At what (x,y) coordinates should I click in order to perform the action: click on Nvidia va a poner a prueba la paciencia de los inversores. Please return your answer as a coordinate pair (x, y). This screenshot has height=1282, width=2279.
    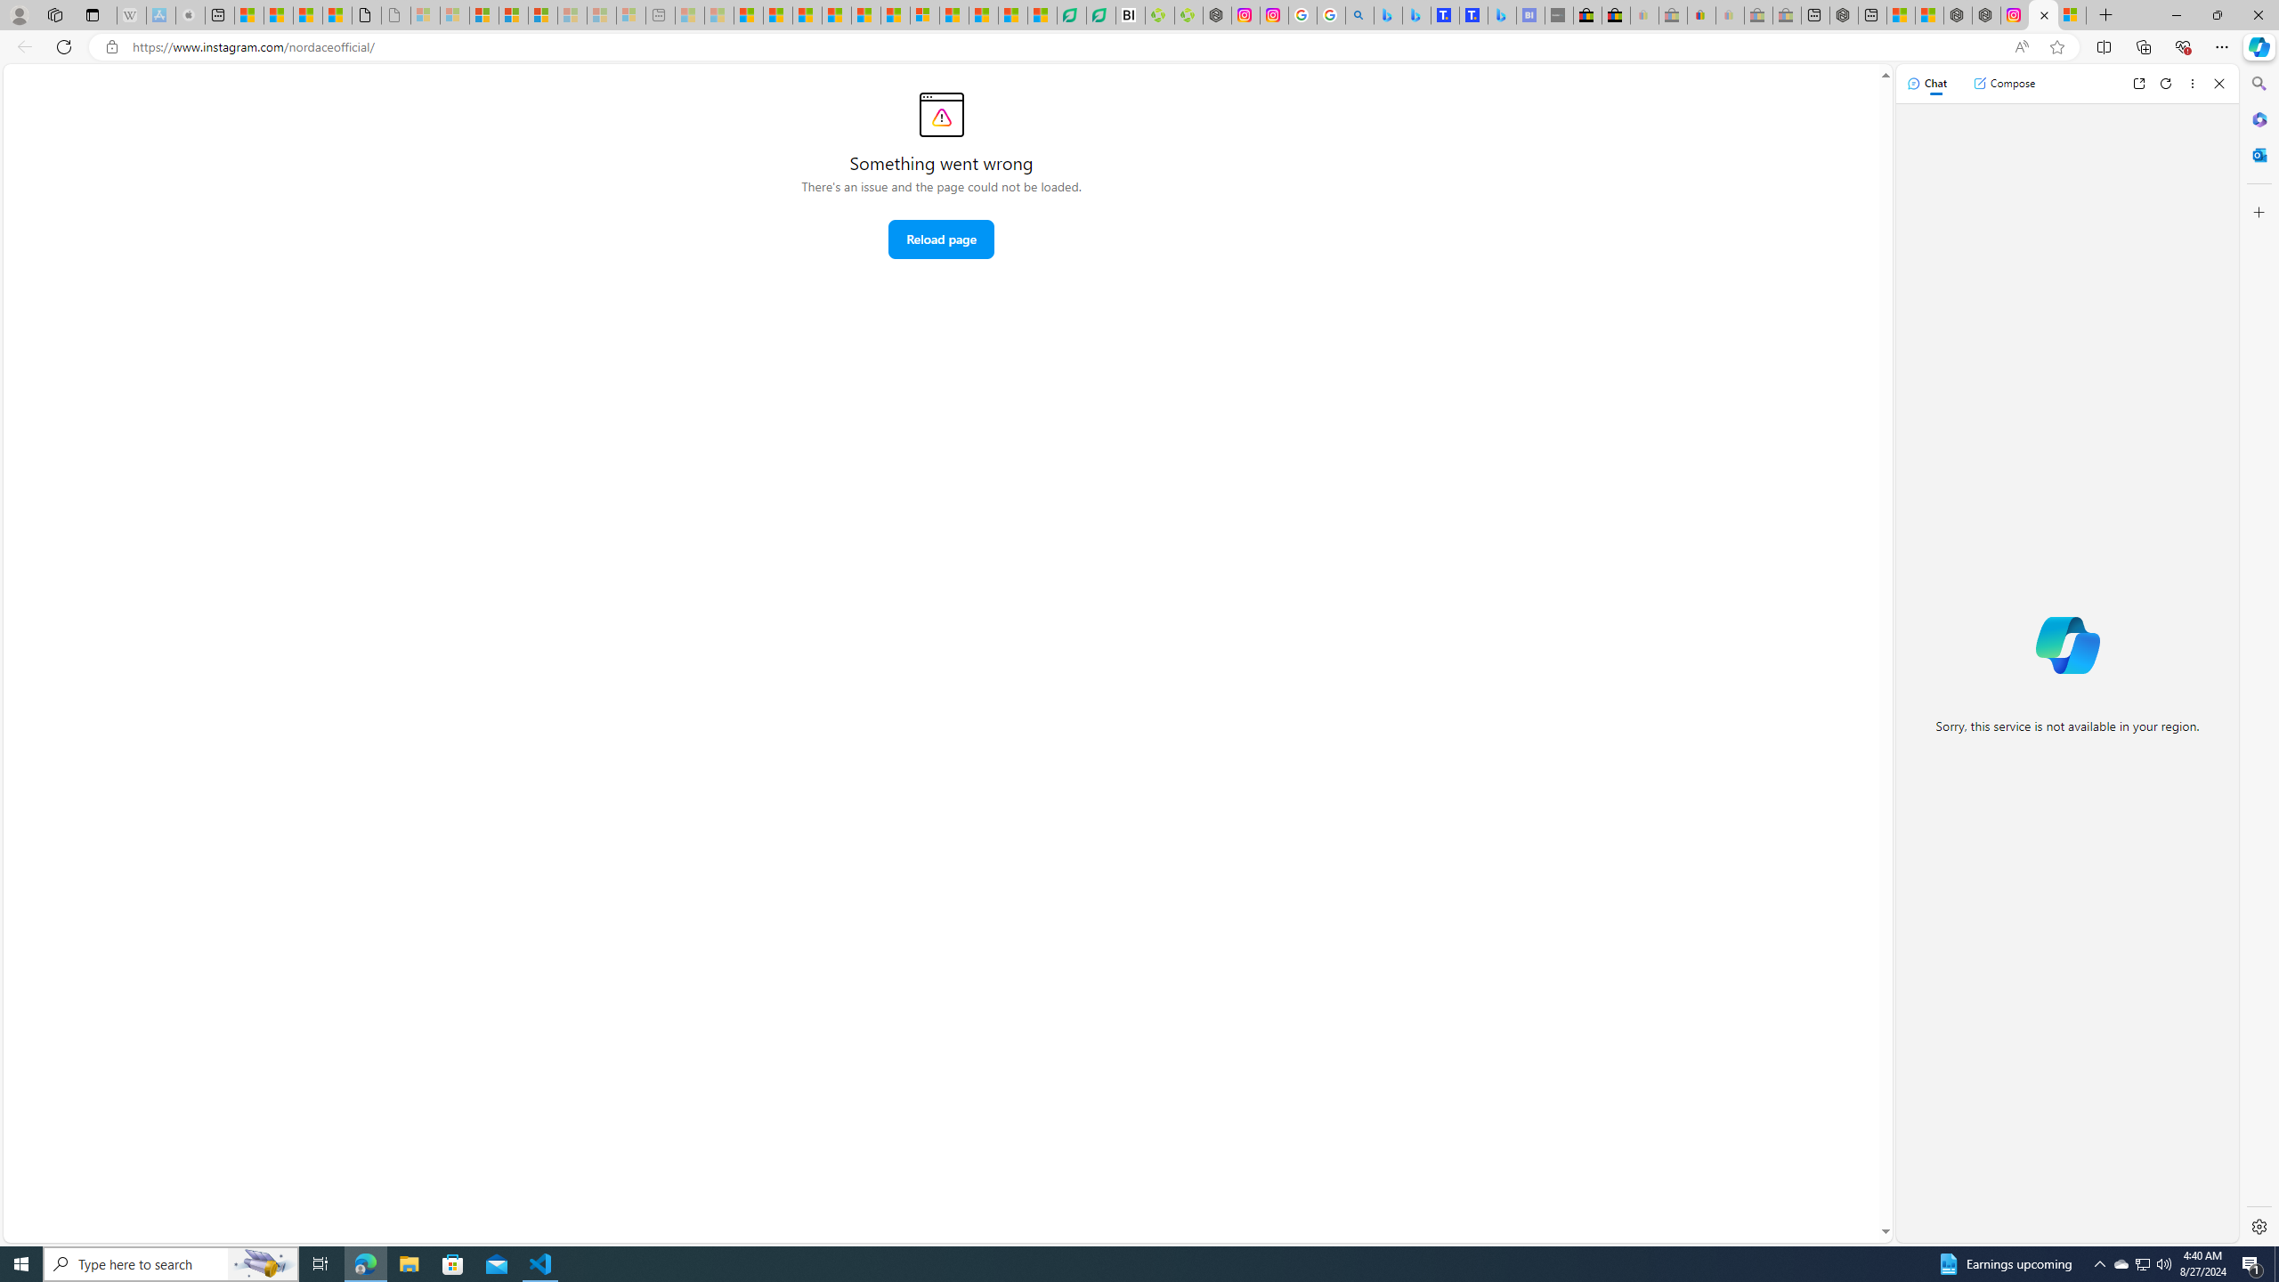
    Looking at the image, I should click on (1131, 15).